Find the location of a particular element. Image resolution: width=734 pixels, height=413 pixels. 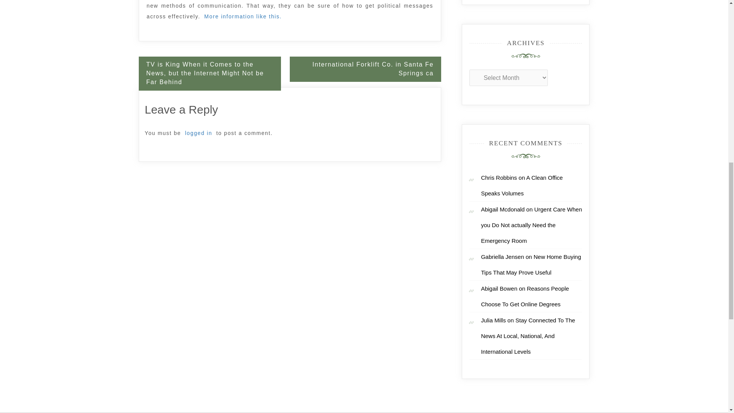

logged in is located at coordinates (198, 133).